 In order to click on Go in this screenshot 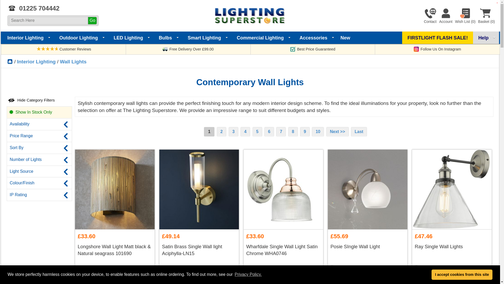, I will do `click(92, 21)`.